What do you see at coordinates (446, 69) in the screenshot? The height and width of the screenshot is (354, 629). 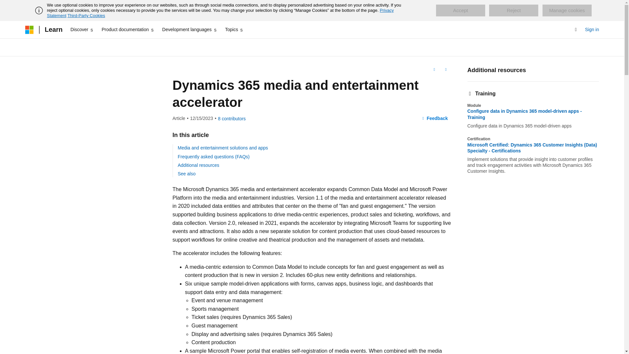 I see `More actions` at bounding box center [446, 69].